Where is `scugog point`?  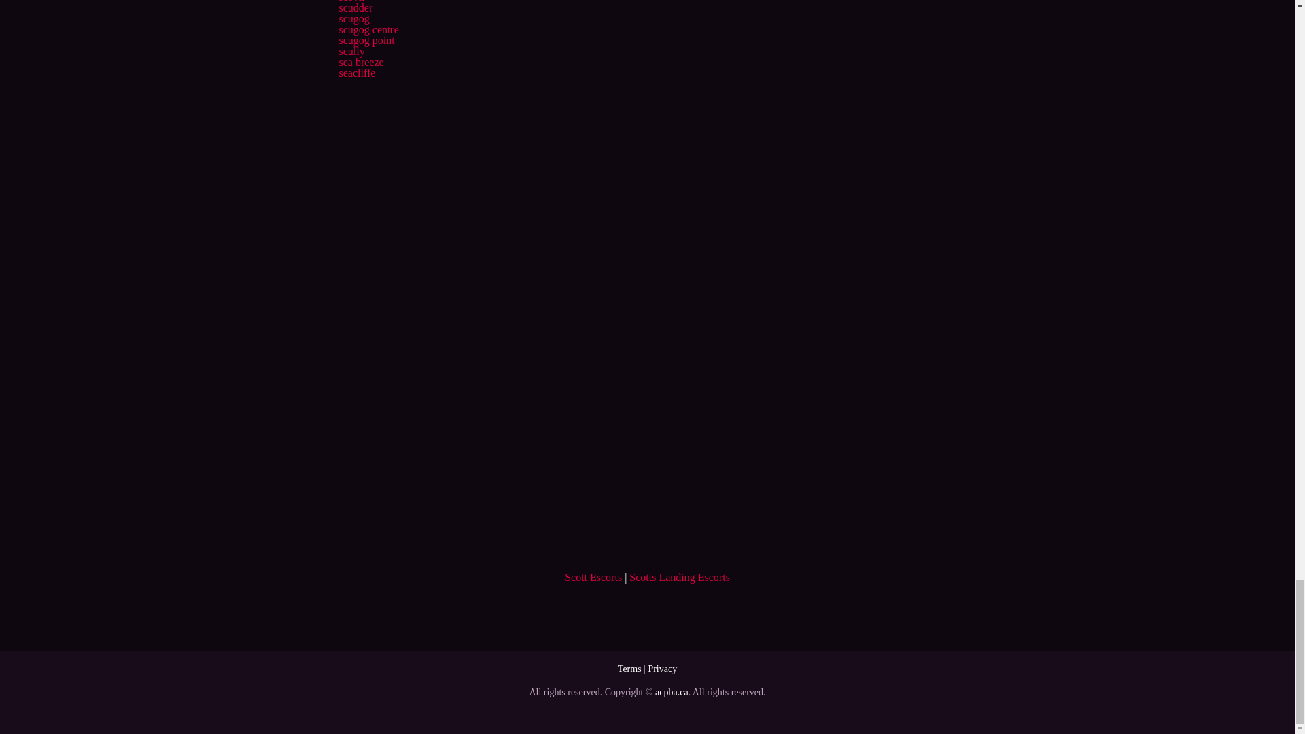
scugog point is located at coordinates (366, 40).